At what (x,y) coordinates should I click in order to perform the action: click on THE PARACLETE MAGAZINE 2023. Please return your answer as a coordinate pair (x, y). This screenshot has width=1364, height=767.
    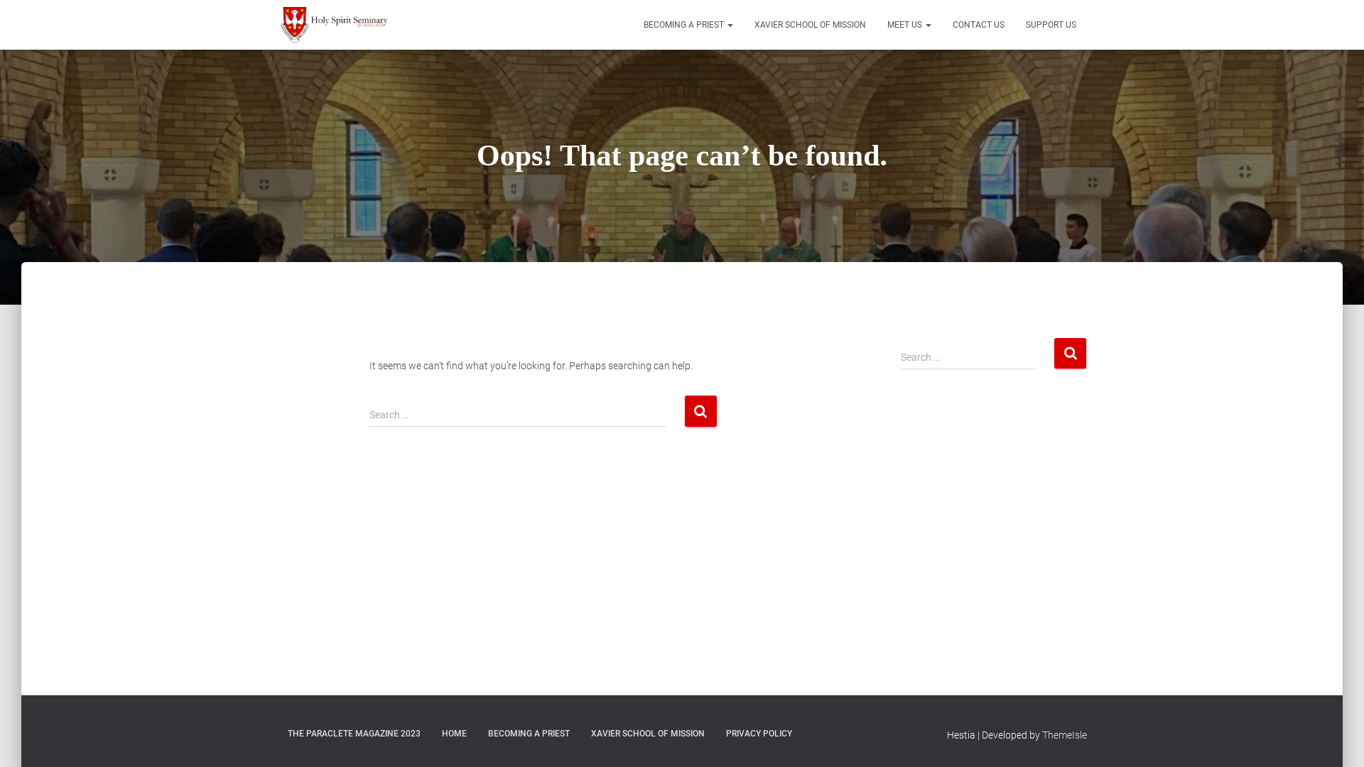
    Looking at the image, I should click on (354, 734).